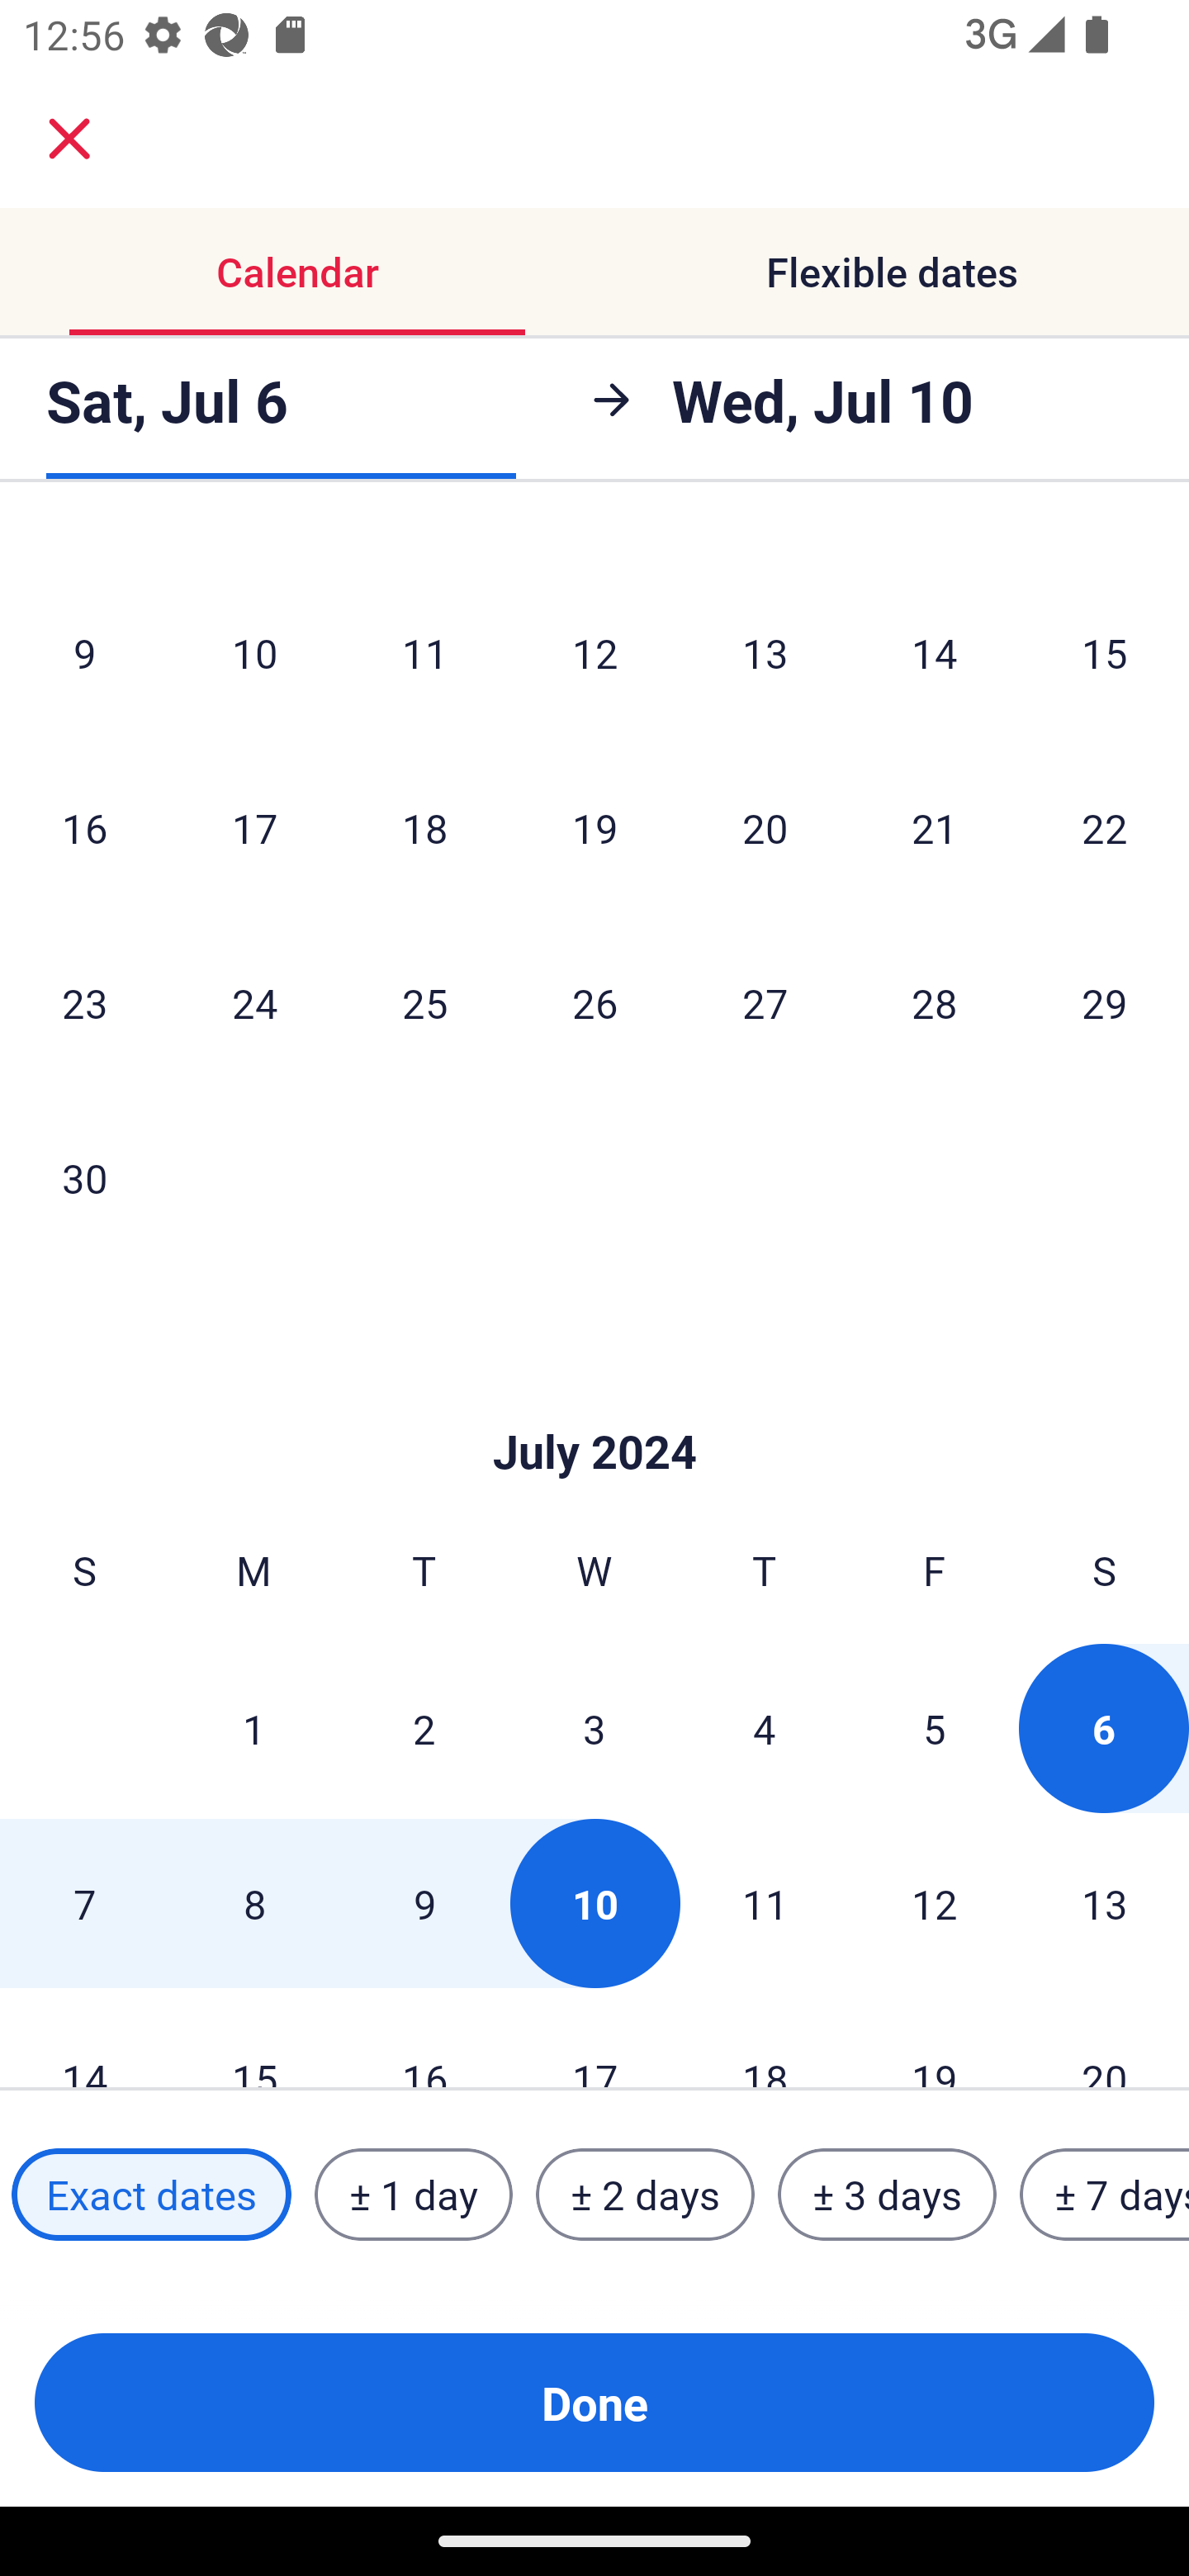 The height and width of the screenshot is (2576, 1189). Describe the element at coordinates (413, 2195) in the screenshot. I see `± 1 day` at that location.